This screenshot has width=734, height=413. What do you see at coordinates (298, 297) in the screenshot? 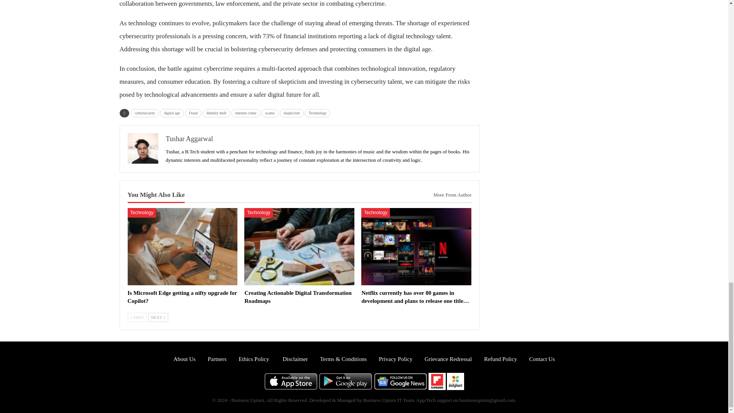
I see `Creating Actionable Digital Transformation Roadmaps` at bounding box center [298, 297].